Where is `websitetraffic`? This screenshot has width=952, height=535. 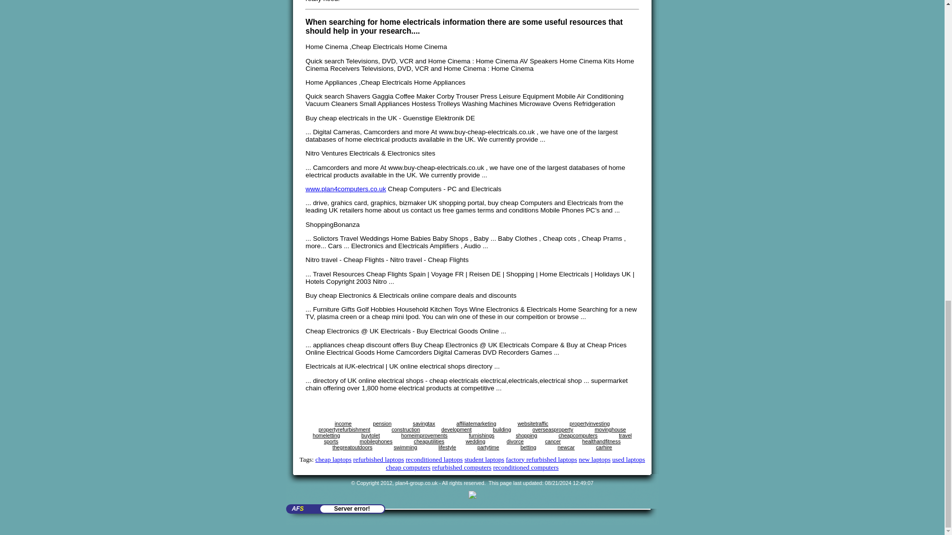
websitetraffic is located at coordinates (533, 423).